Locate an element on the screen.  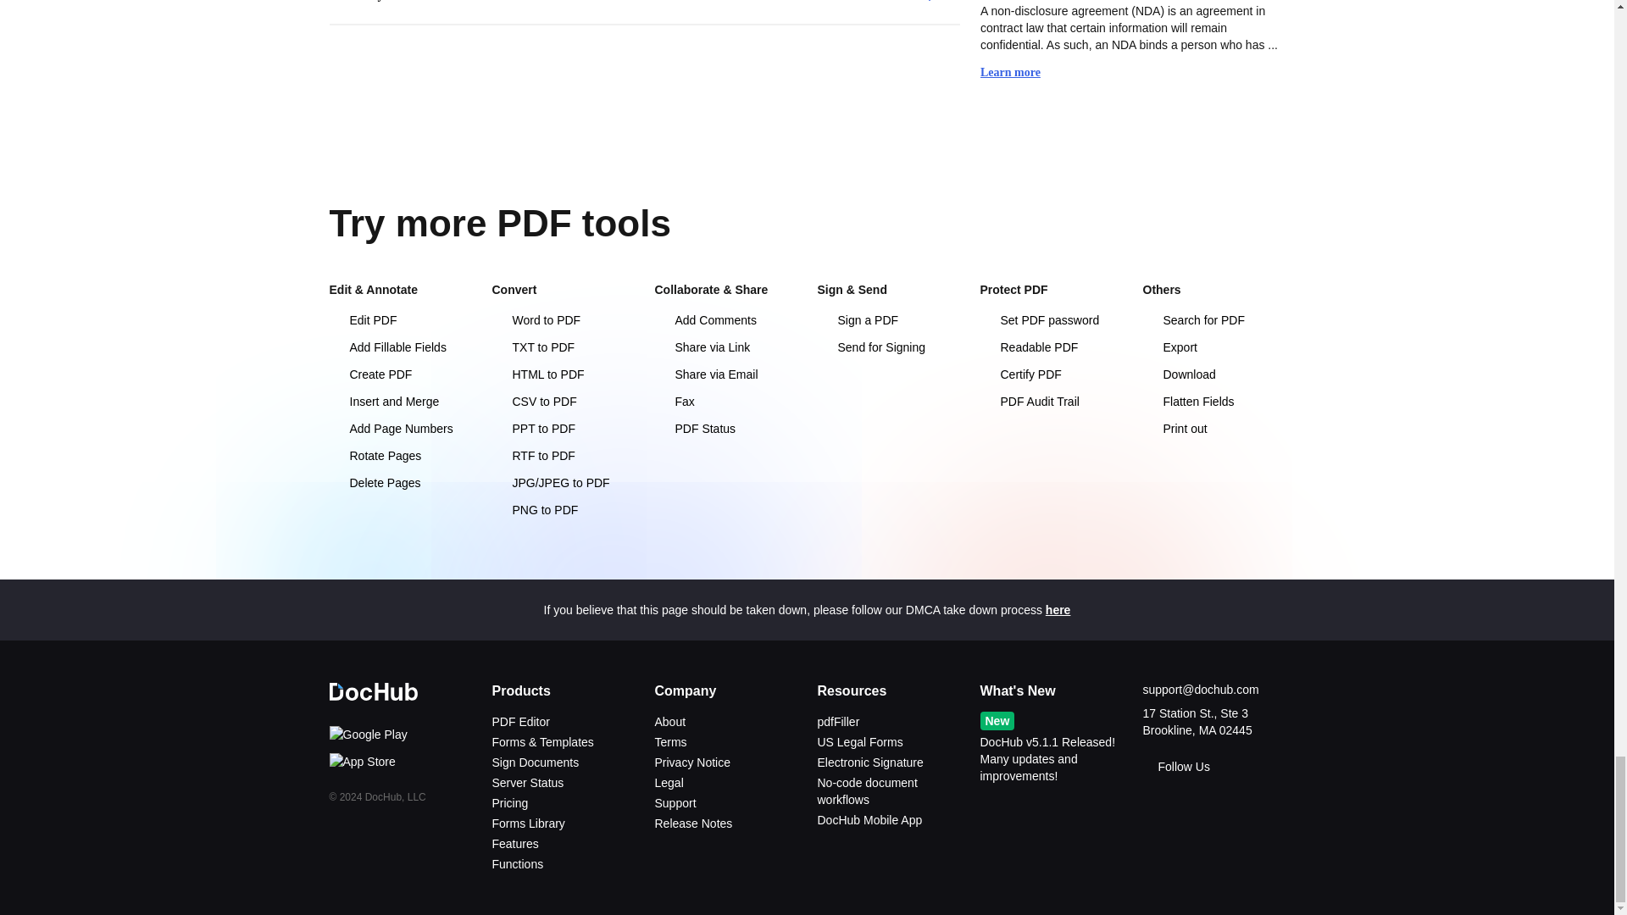
Add Fillable Fields is located at coordinates (400, 347).